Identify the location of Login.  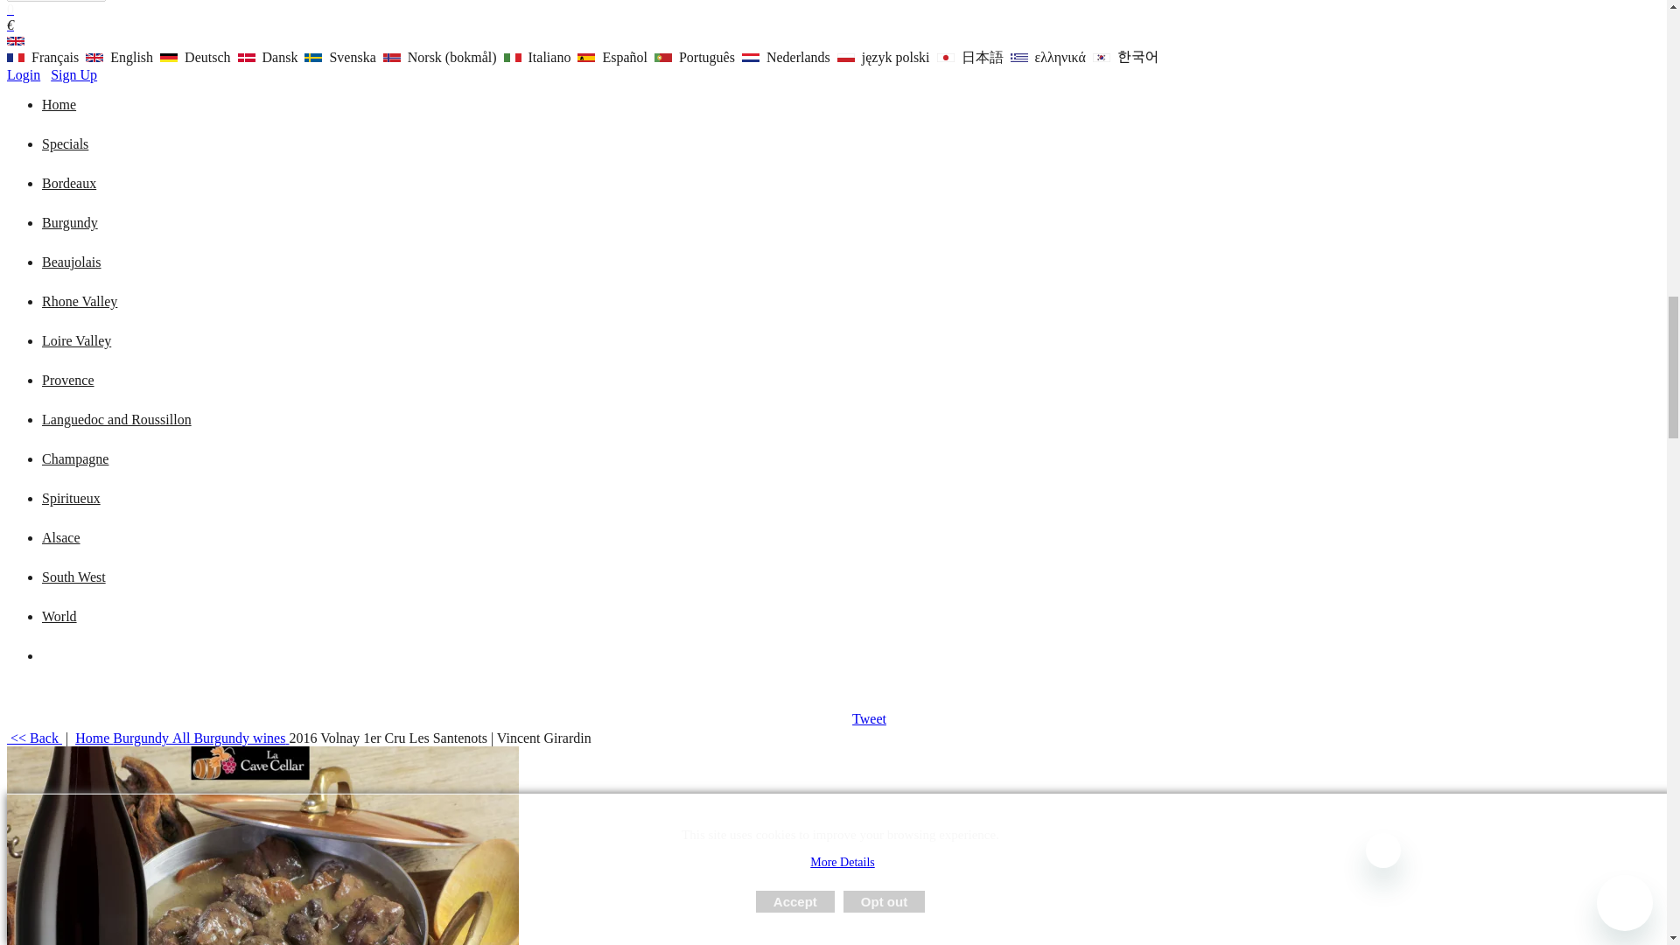
(23, 73).